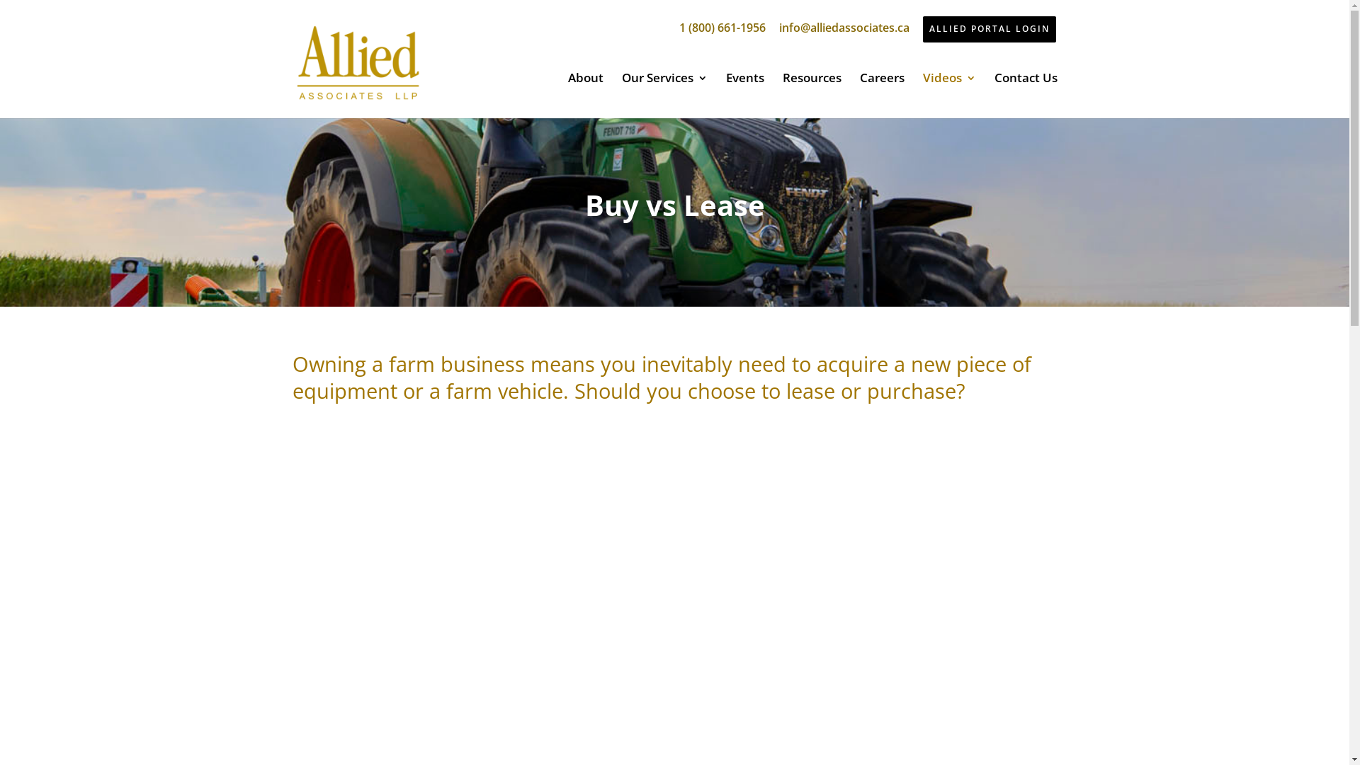 This screenshot has height=765, width=1360. What do you see at coordinates (586, 96) in the screenshot?
I see `About` at bounding box center [586, 96].